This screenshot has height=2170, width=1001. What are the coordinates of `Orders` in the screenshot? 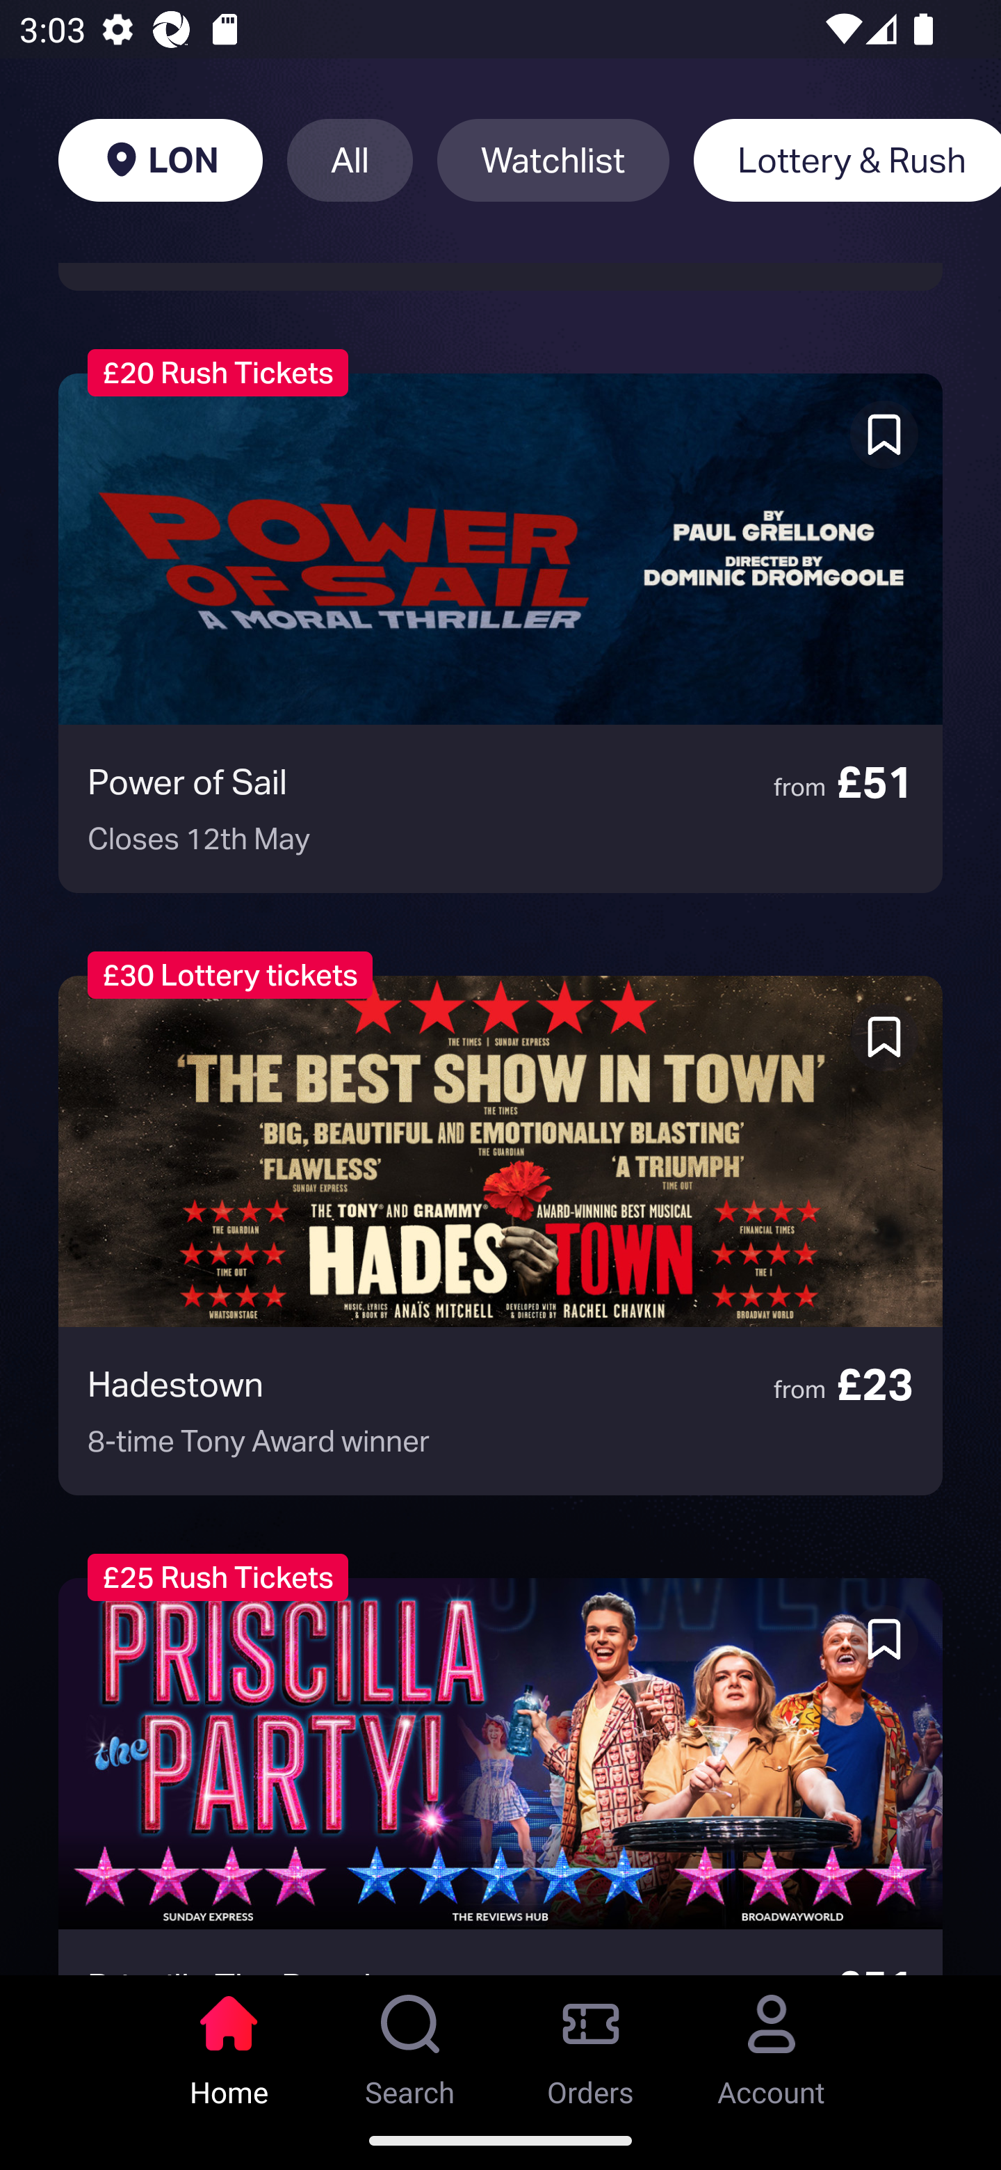 It's located at (591, 2043).